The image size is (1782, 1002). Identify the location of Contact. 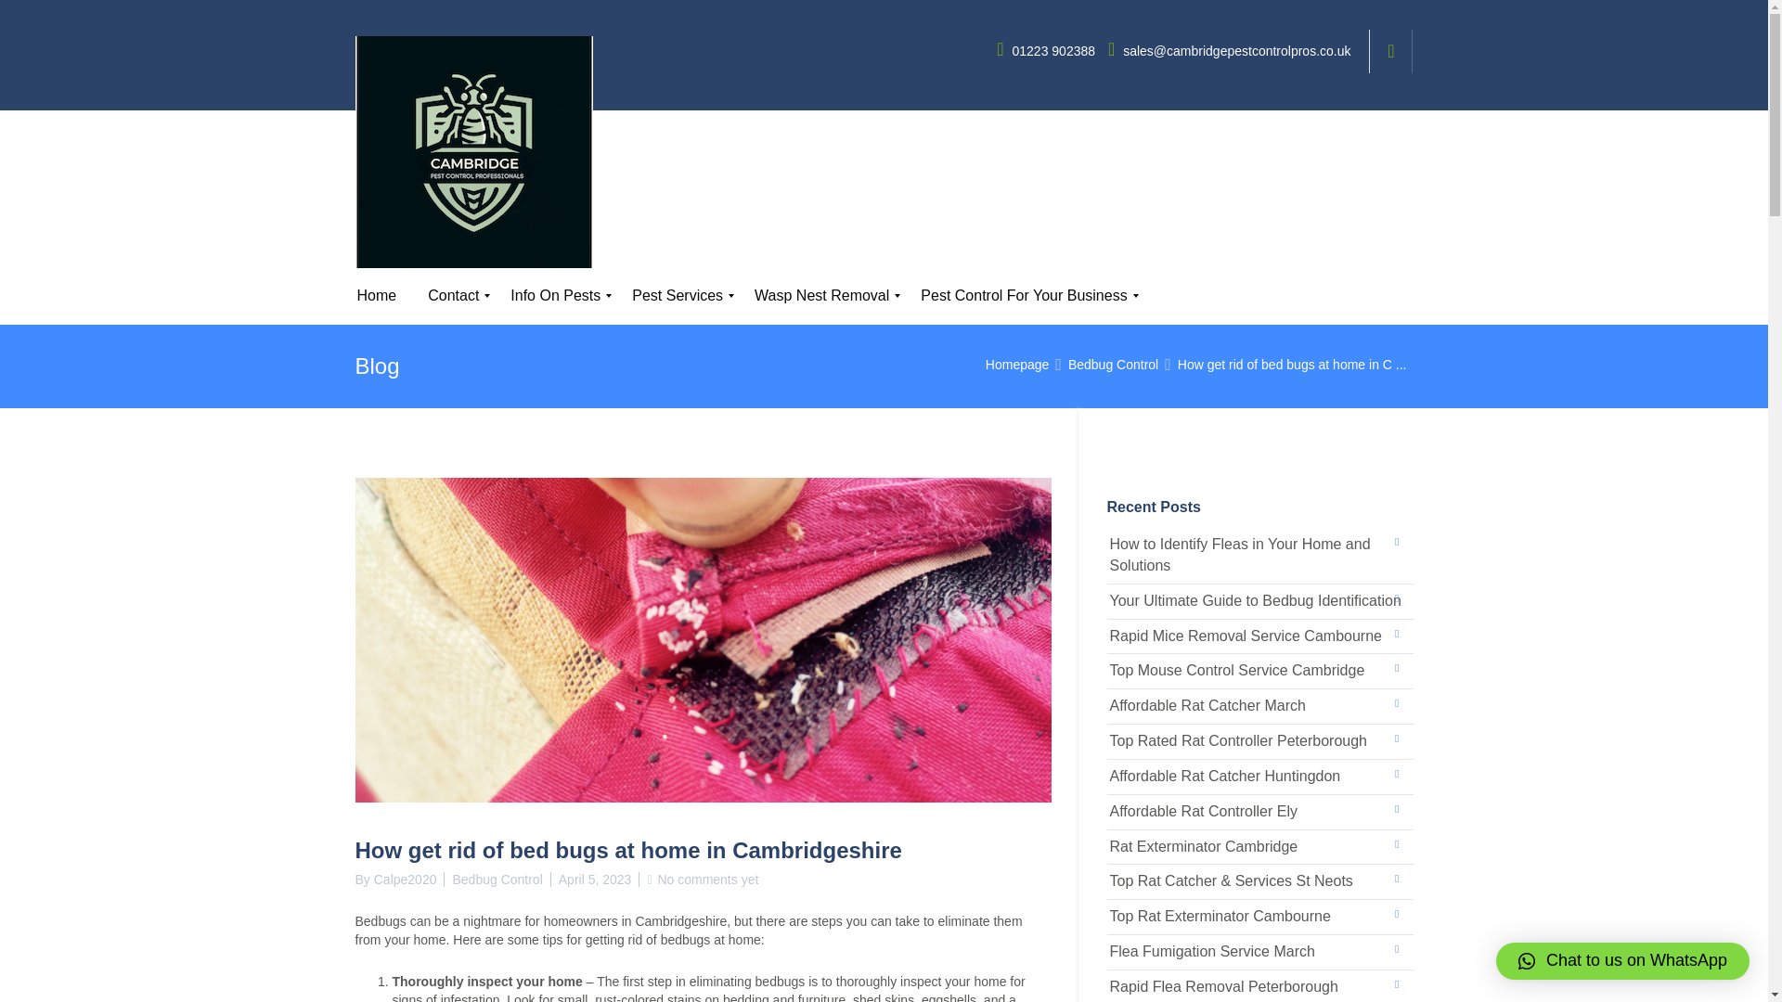
(453, 296).